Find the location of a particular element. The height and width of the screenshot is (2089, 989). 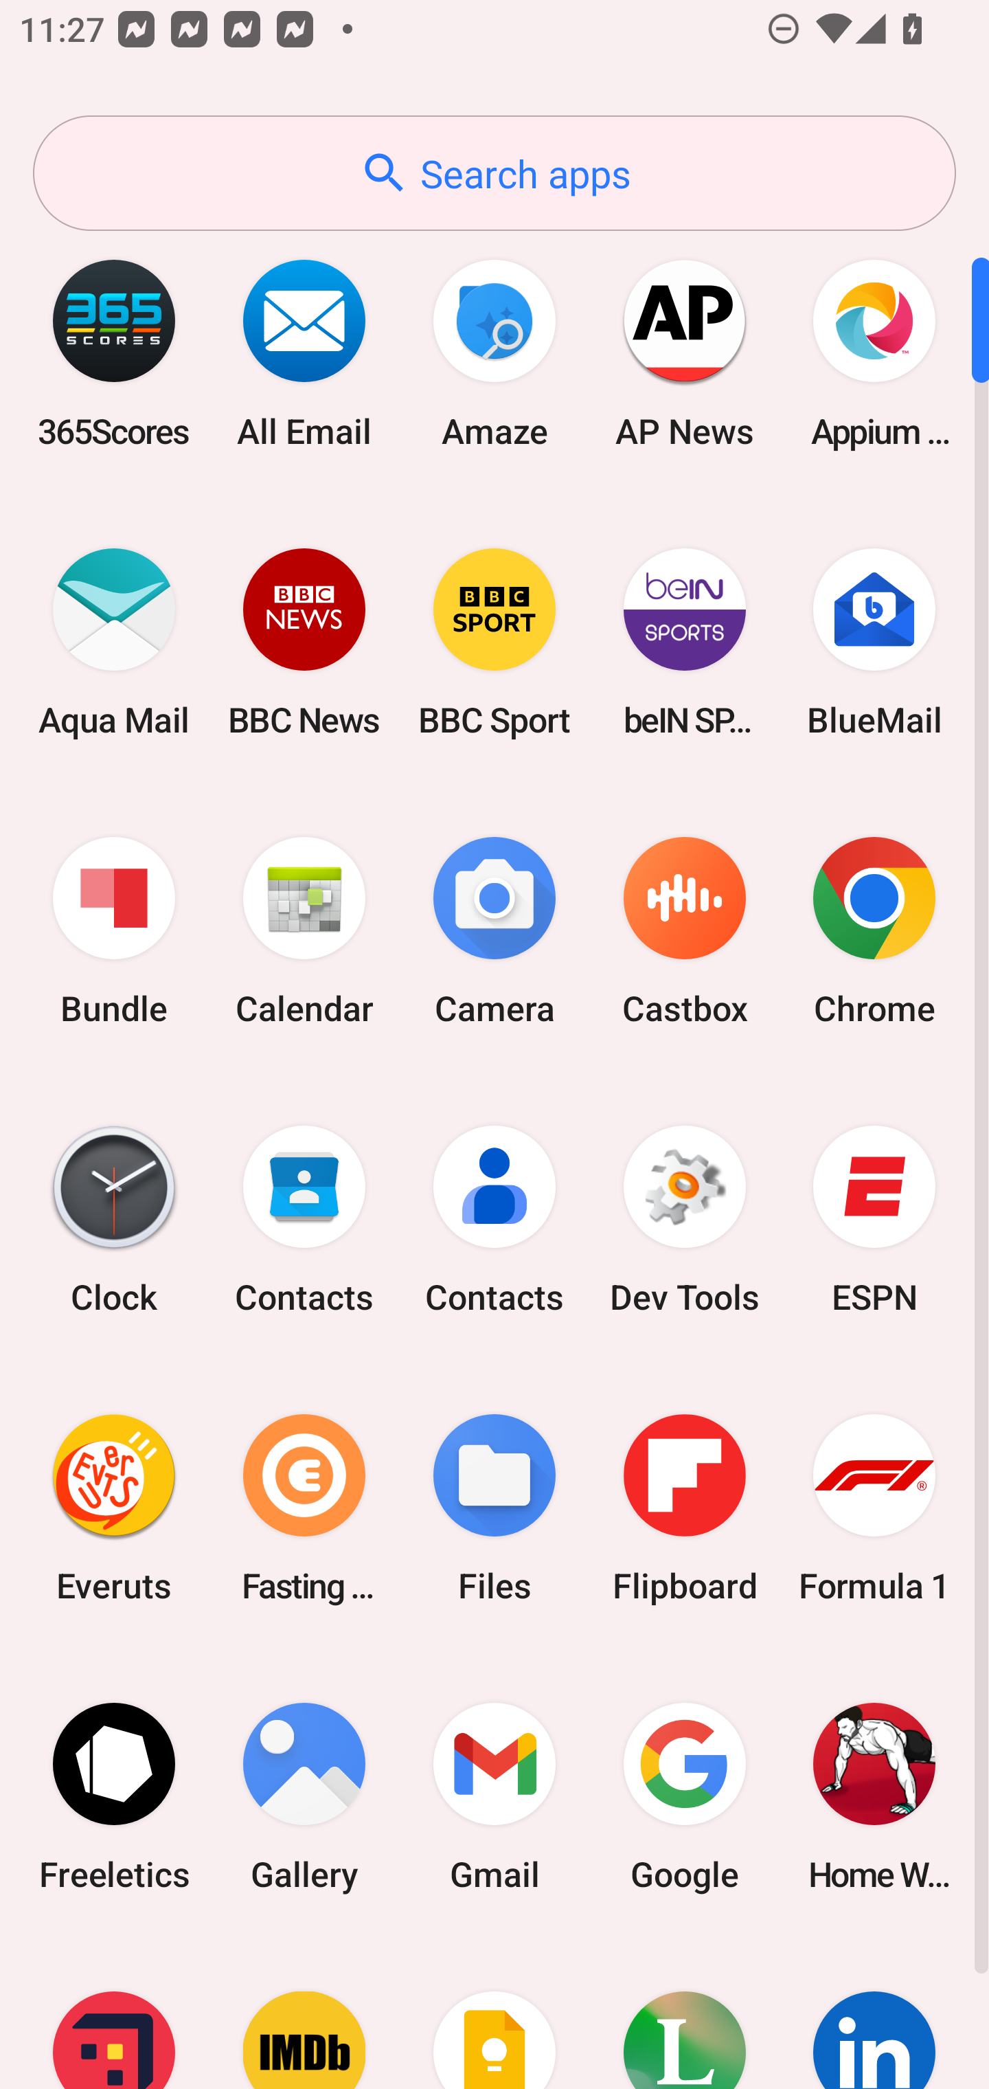

Keep Notes is located at coordinates (494, 2015).